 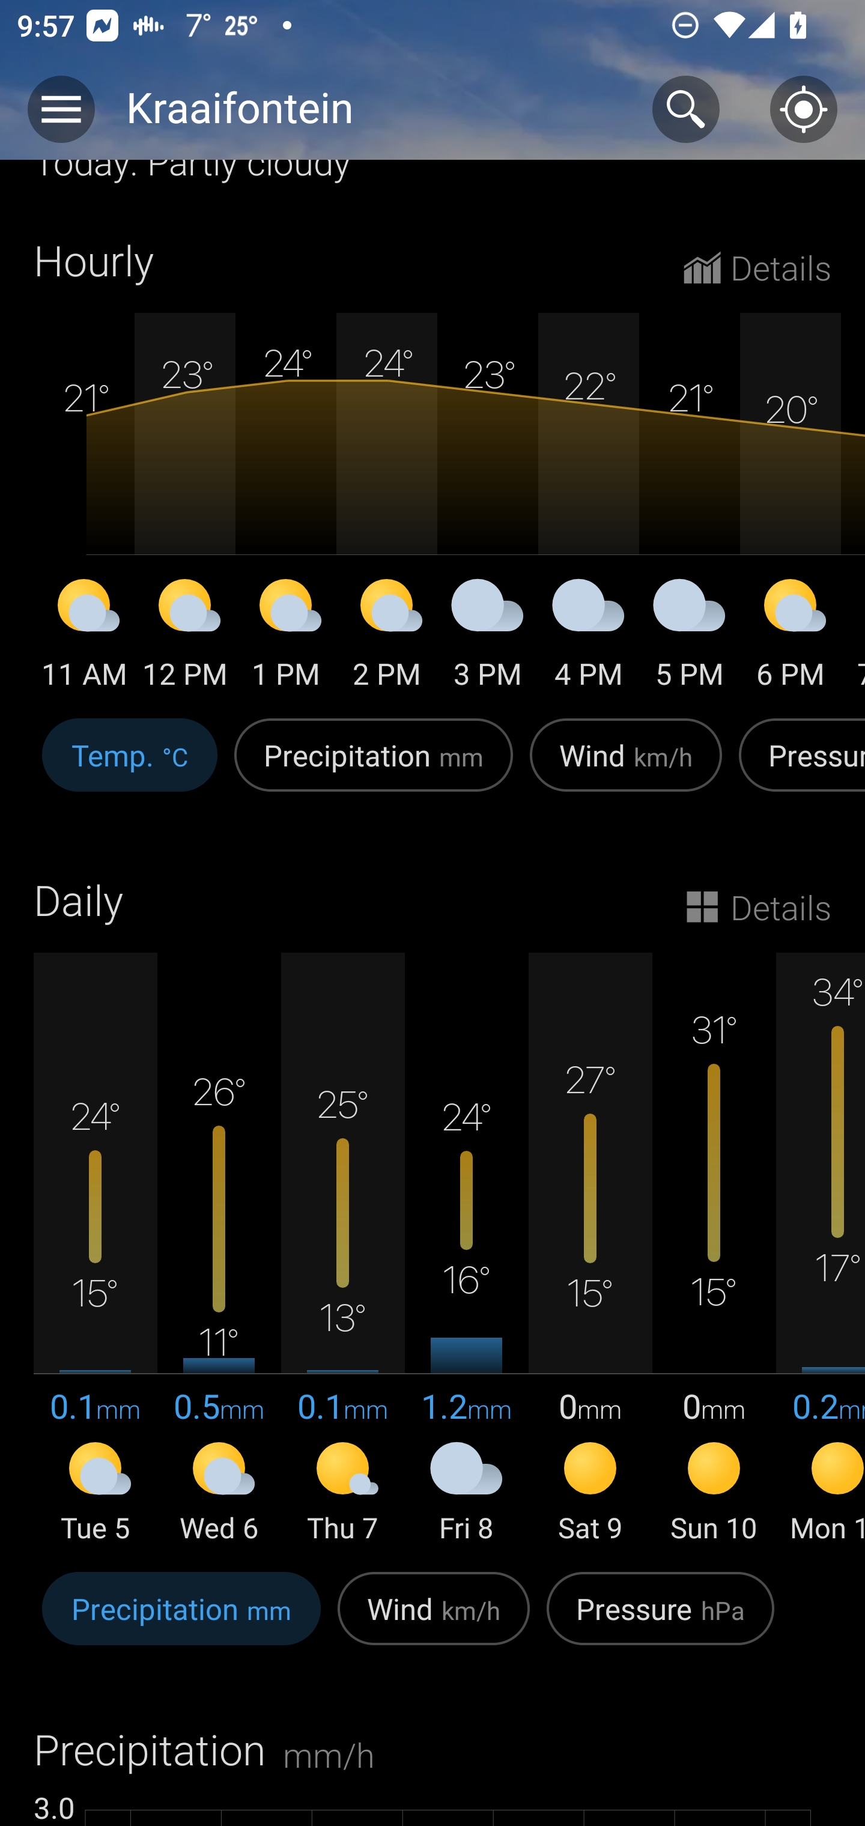 What do you see at coordinates (488, 638) in the screenshot?
I see `3 PM` at bounding box center [488, 638].